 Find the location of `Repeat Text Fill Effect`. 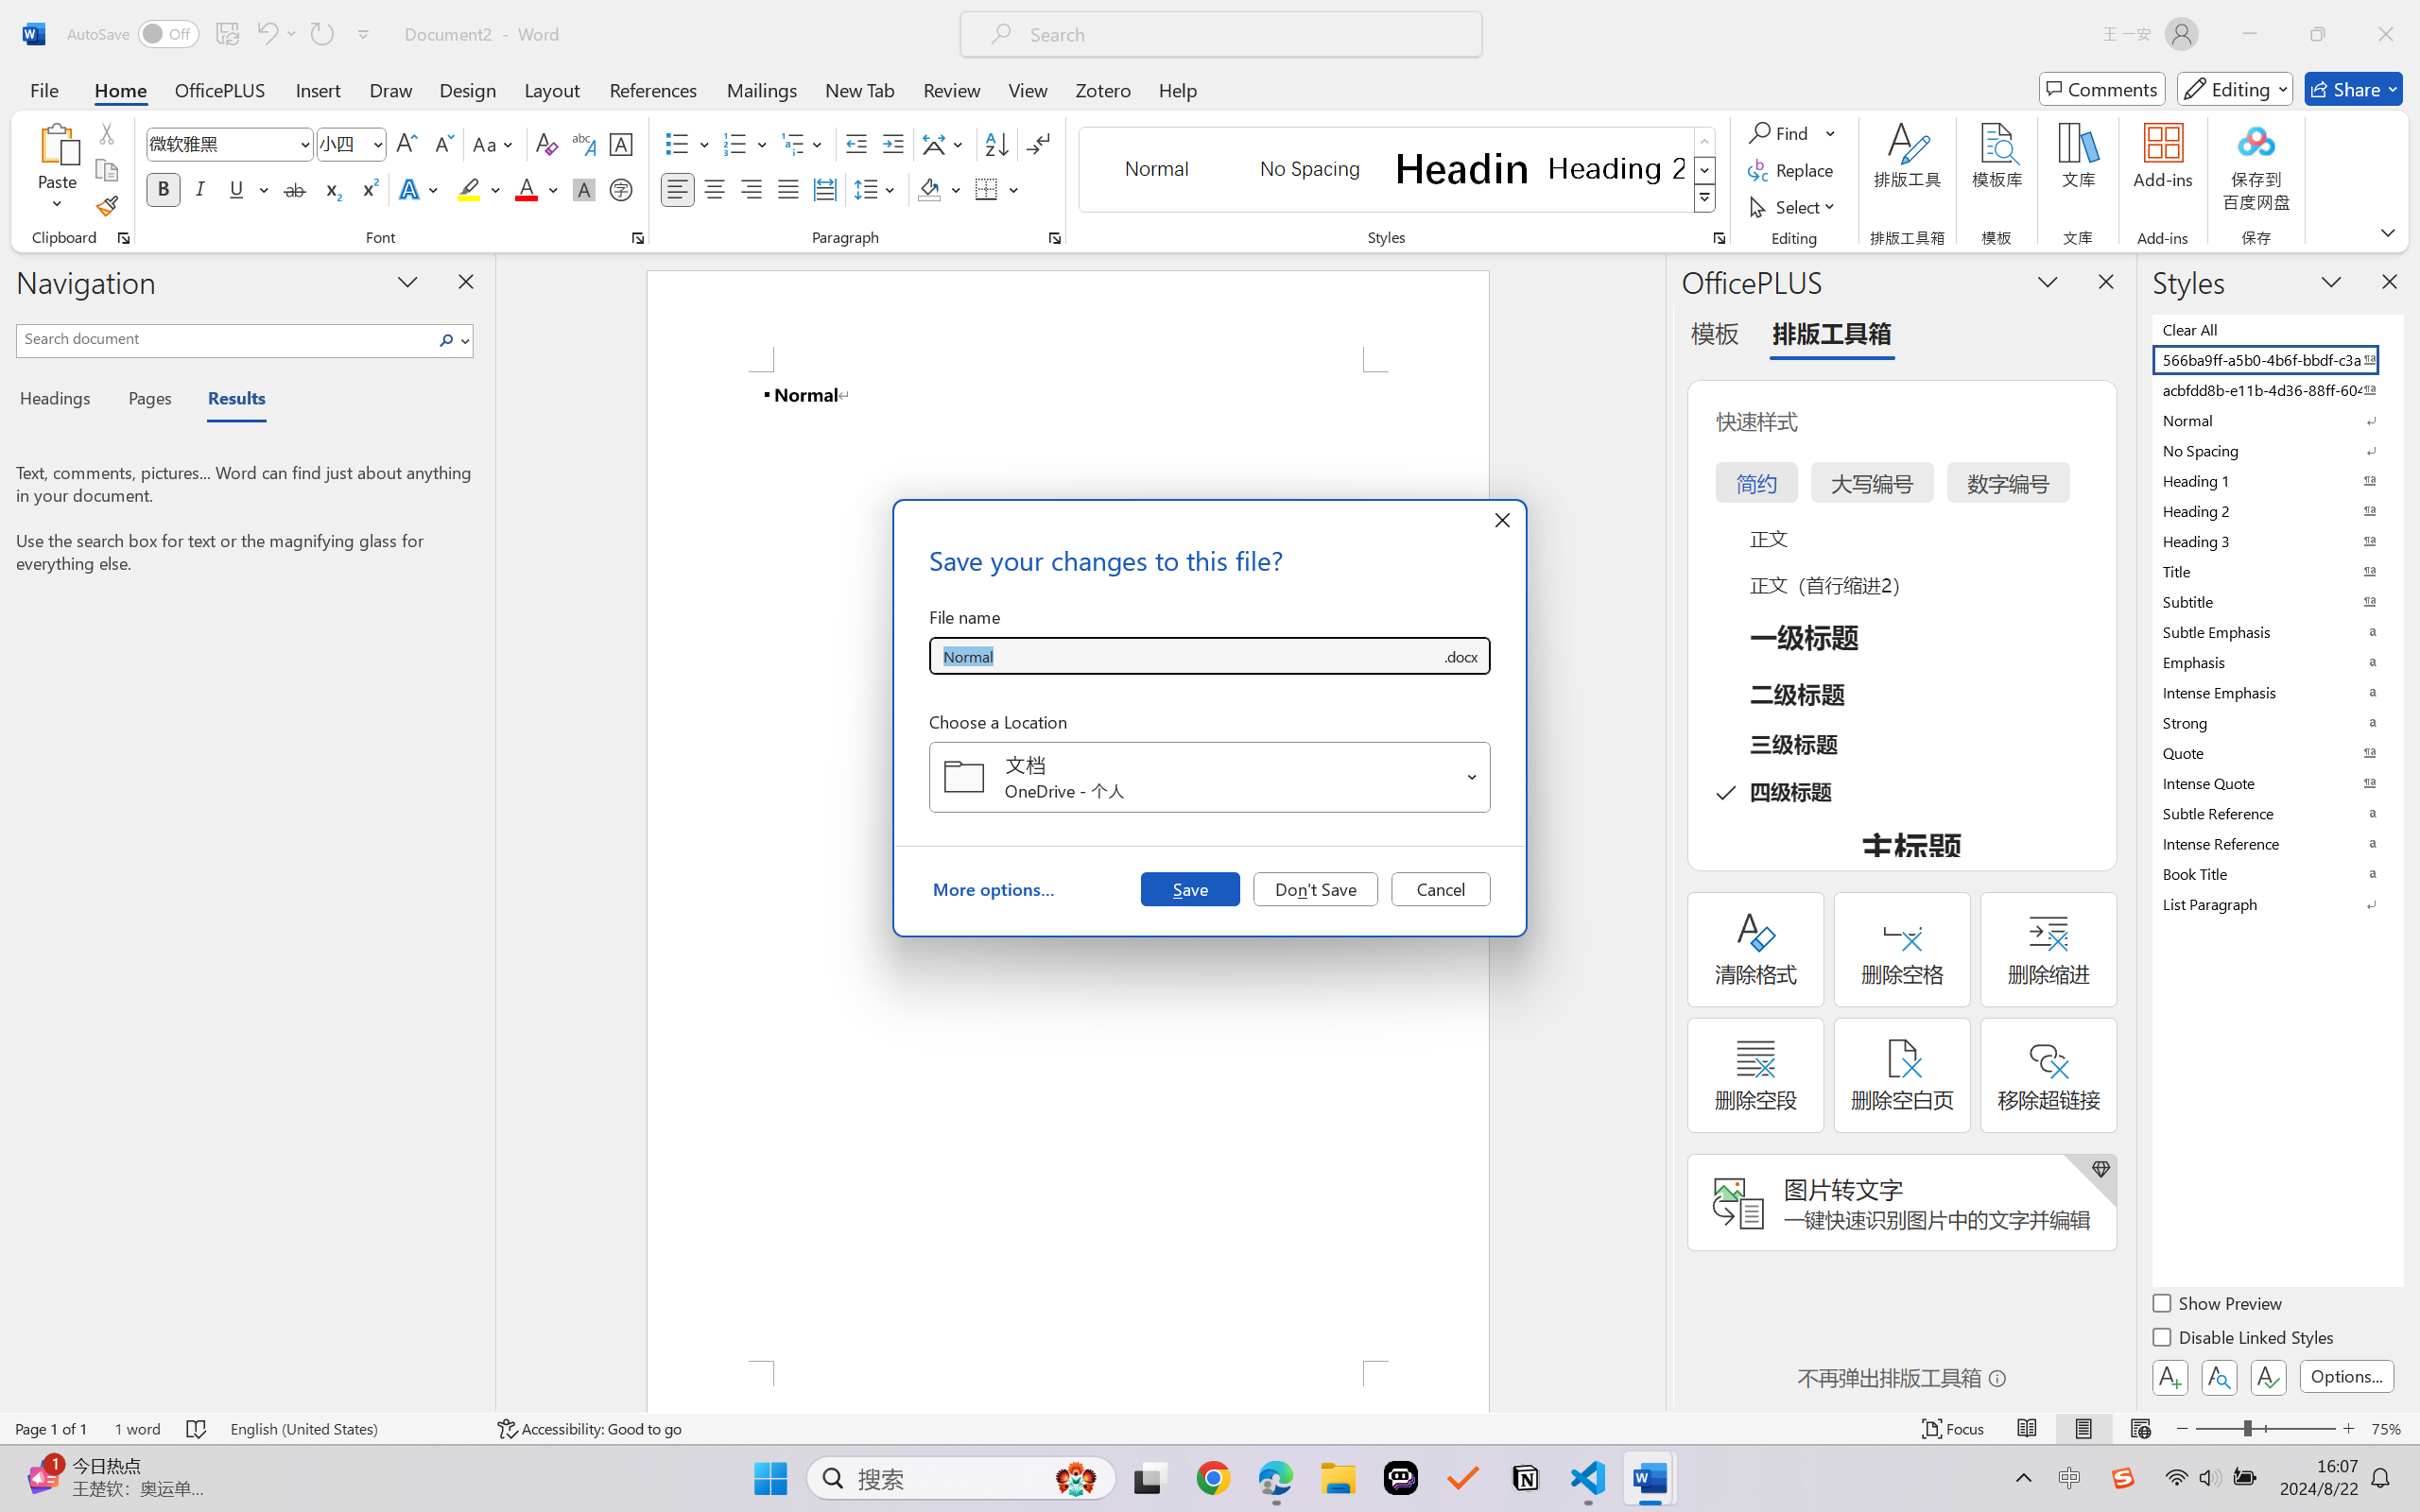

Repeat Text Fill Effect is located at coordinates (321, 34).